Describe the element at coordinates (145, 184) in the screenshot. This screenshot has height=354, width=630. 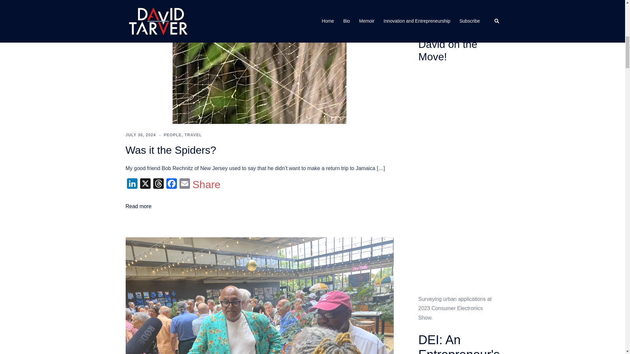
I see `X` at that location.